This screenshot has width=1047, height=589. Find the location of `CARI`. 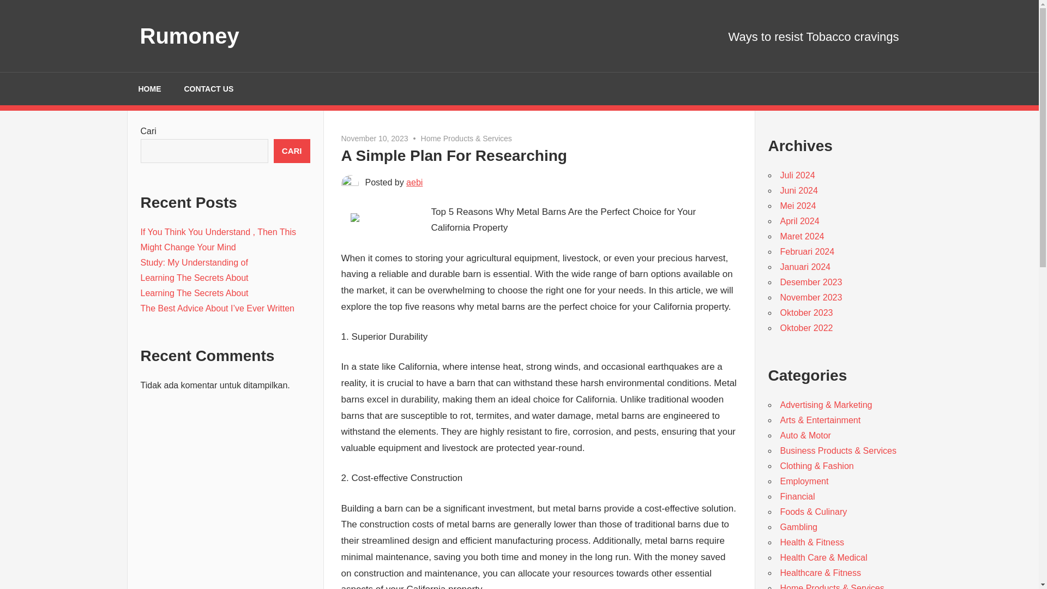

CARI is located at coordinates (291, 151).